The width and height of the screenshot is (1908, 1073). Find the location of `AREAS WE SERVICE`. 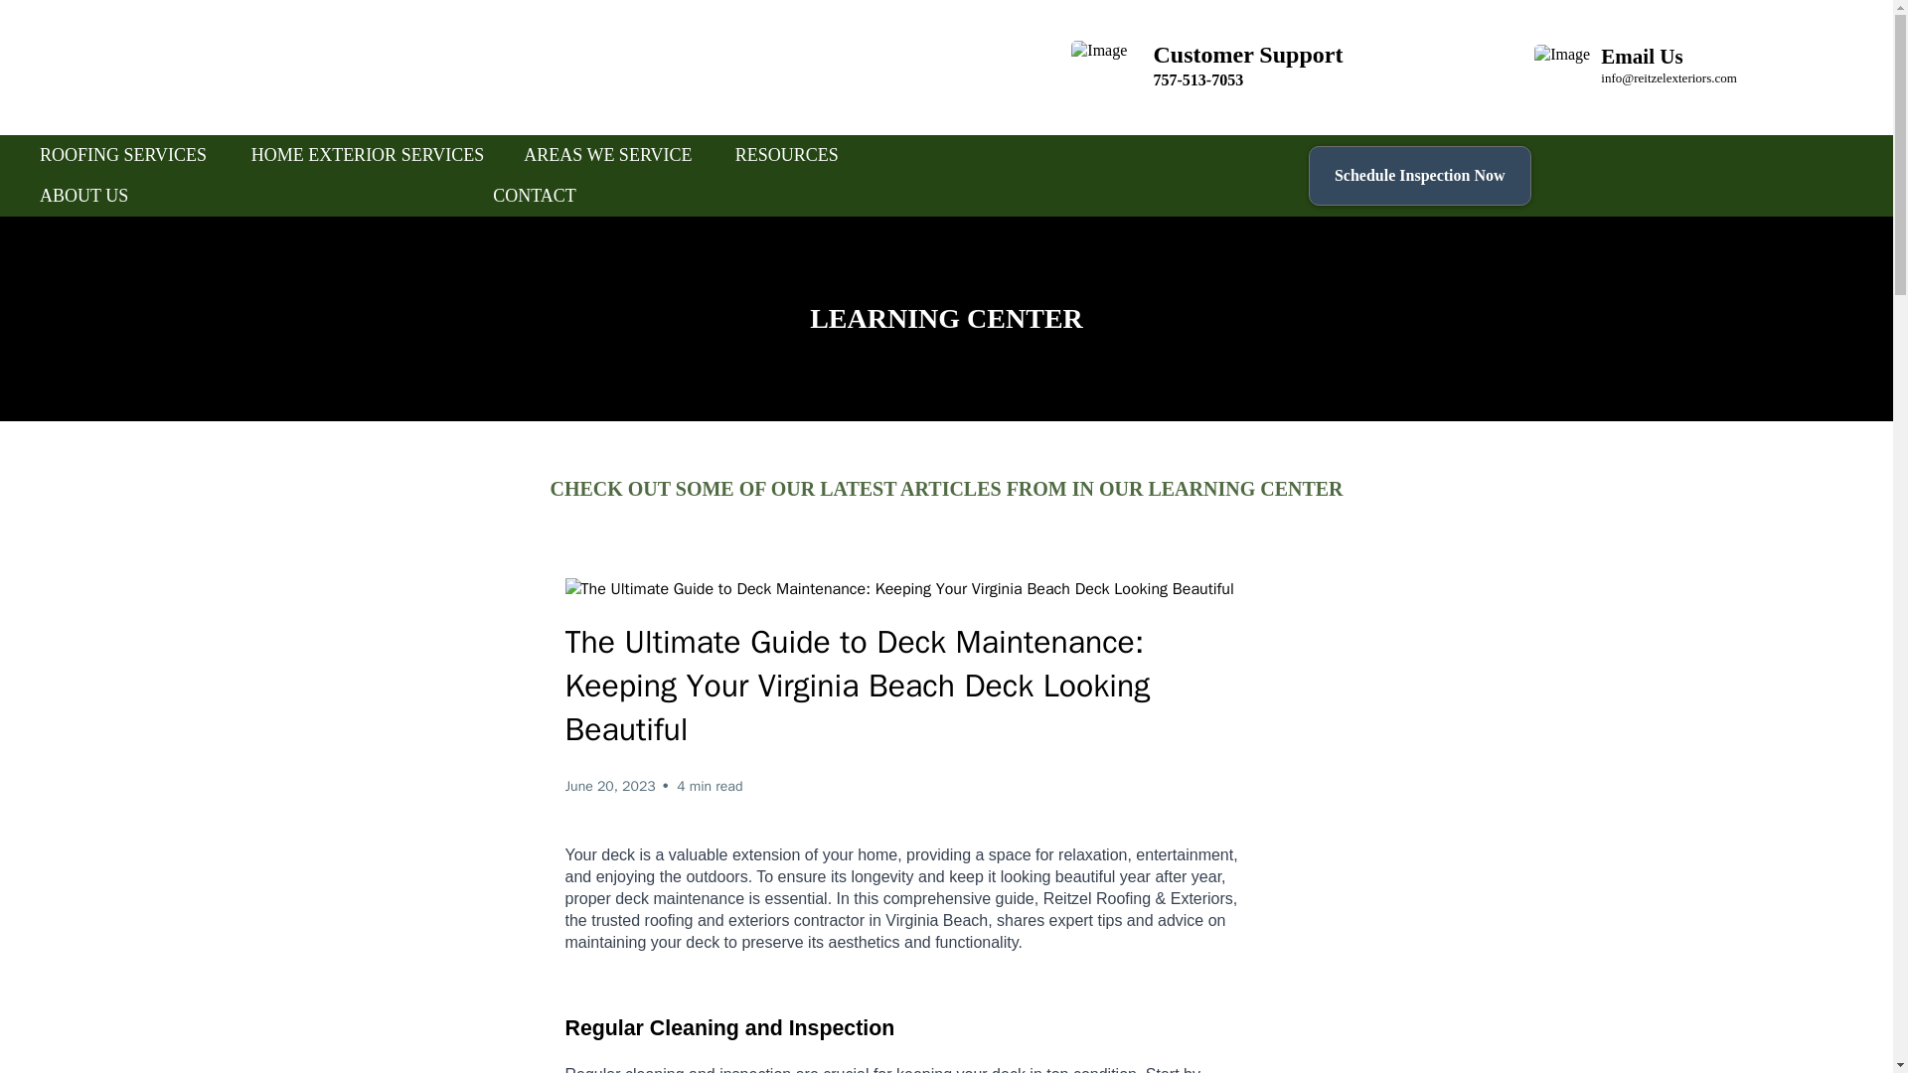

AREAS WE SERVICE is located at coordinates (607, 155).